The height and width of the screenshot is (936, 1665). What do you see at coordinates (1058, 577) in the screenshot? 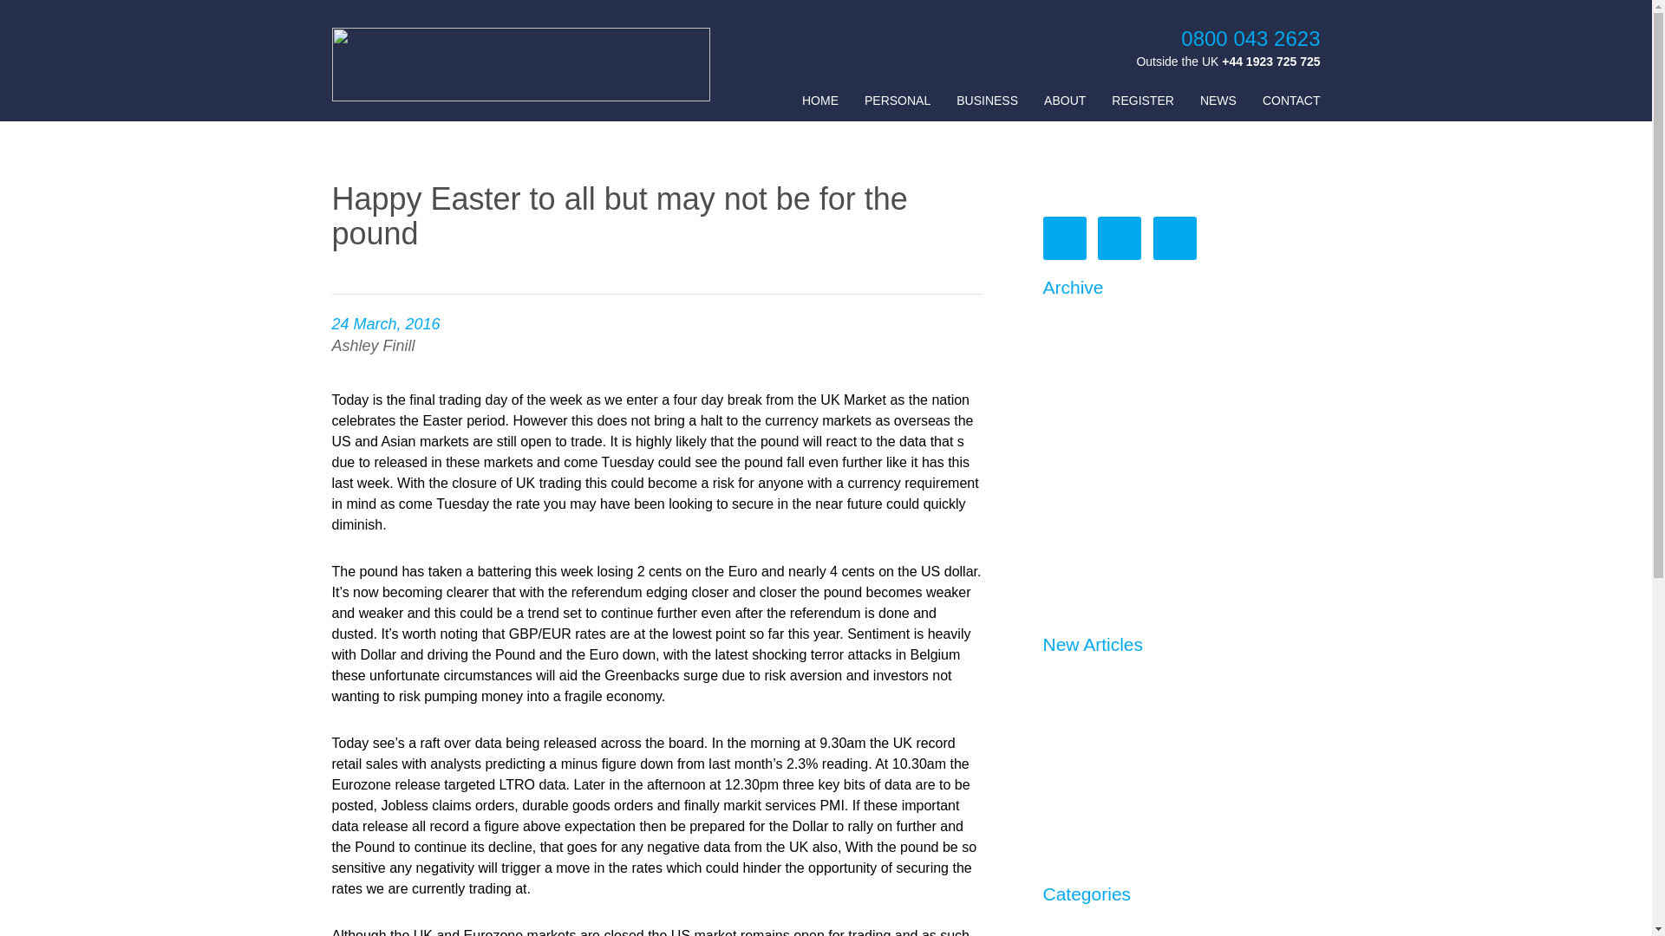
I see `2012` at bounding box center [1058, 577].